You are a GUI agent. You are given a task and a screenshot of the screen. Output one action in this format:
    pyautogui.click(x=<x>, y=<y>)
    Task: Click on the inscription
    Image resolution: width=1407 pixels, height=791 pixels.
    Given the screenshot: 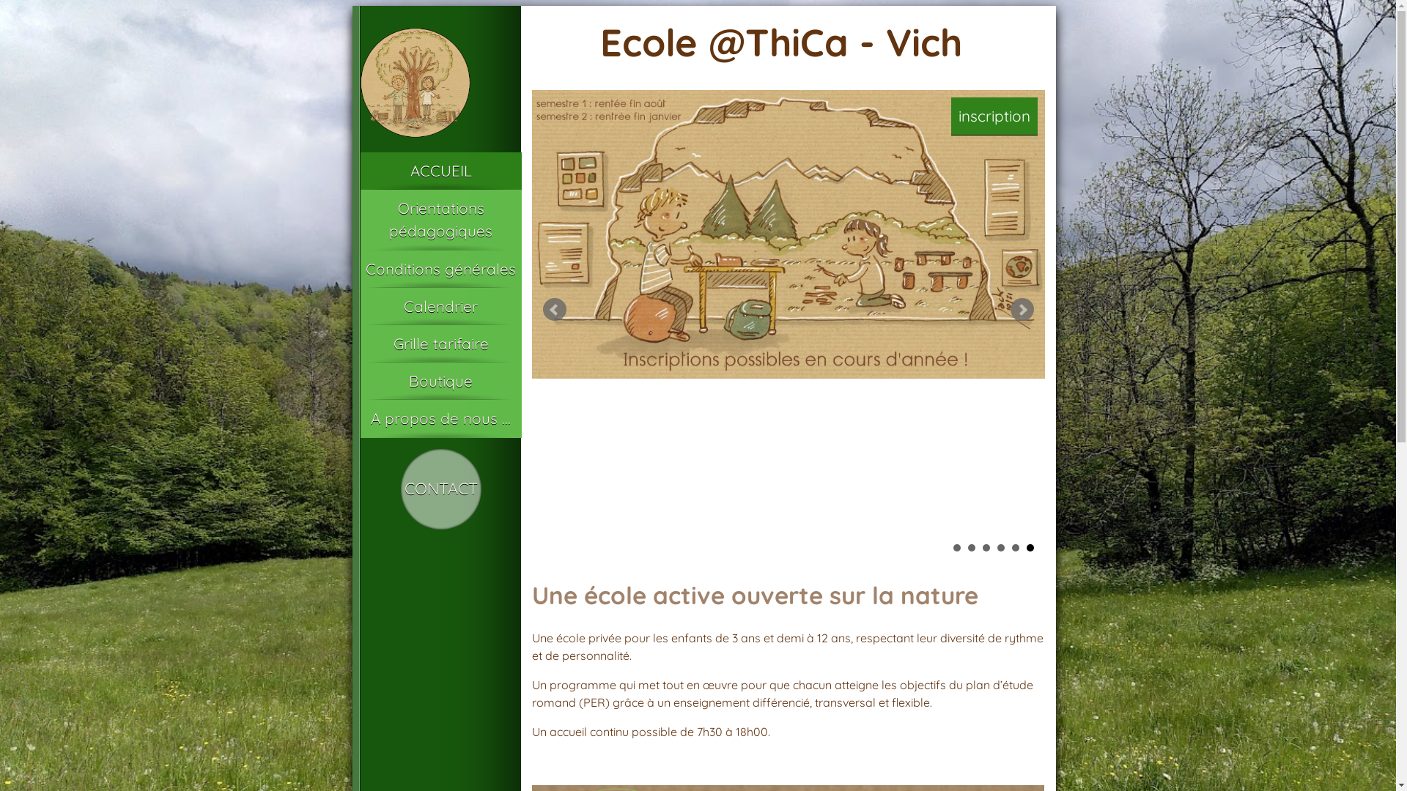 What is the action you would take?
    pyautogui.click(x=994, y=116)
    